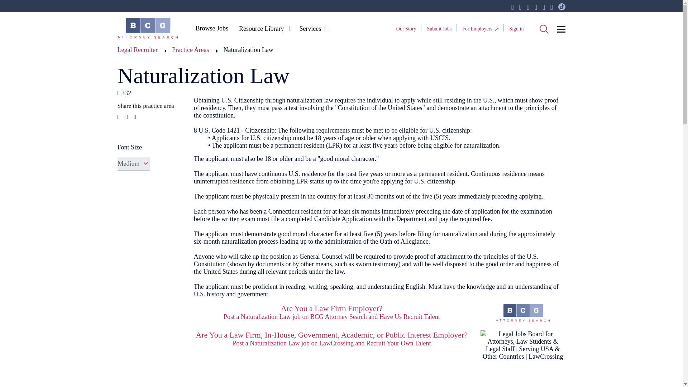  I want to click on BCG Attorney Search Pinterest, so click(544, 7).